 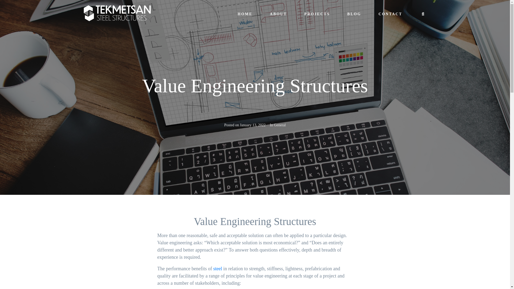 What do you see at coordinates (217, 269) in the screenshot?
I see `steel` at bounding box center [217, 269].